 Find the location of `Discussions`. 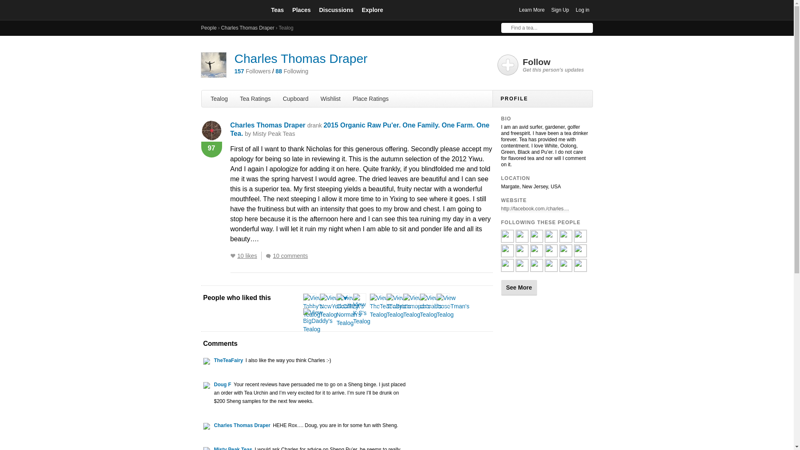

Discussions is located at coordinates (336, 10).